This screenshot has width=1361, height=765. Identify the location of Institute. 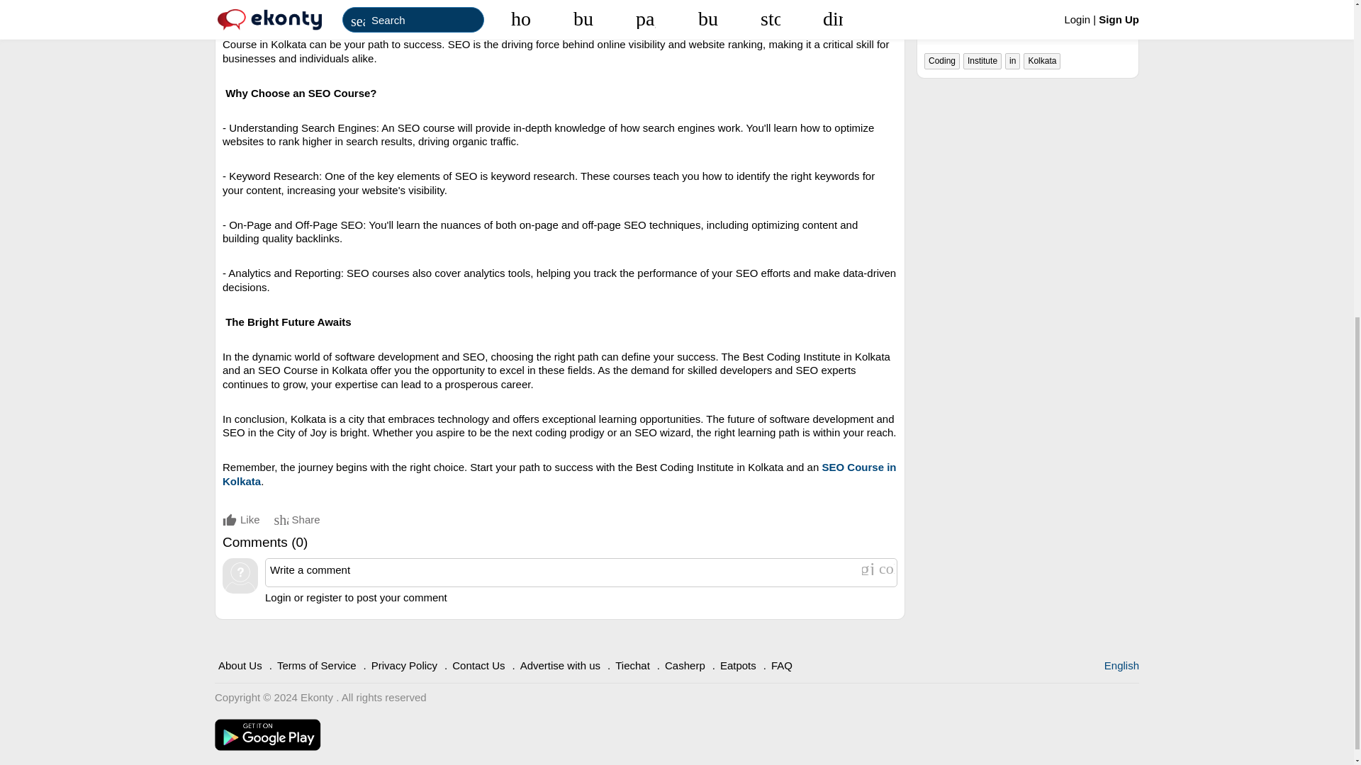
(982, 61).